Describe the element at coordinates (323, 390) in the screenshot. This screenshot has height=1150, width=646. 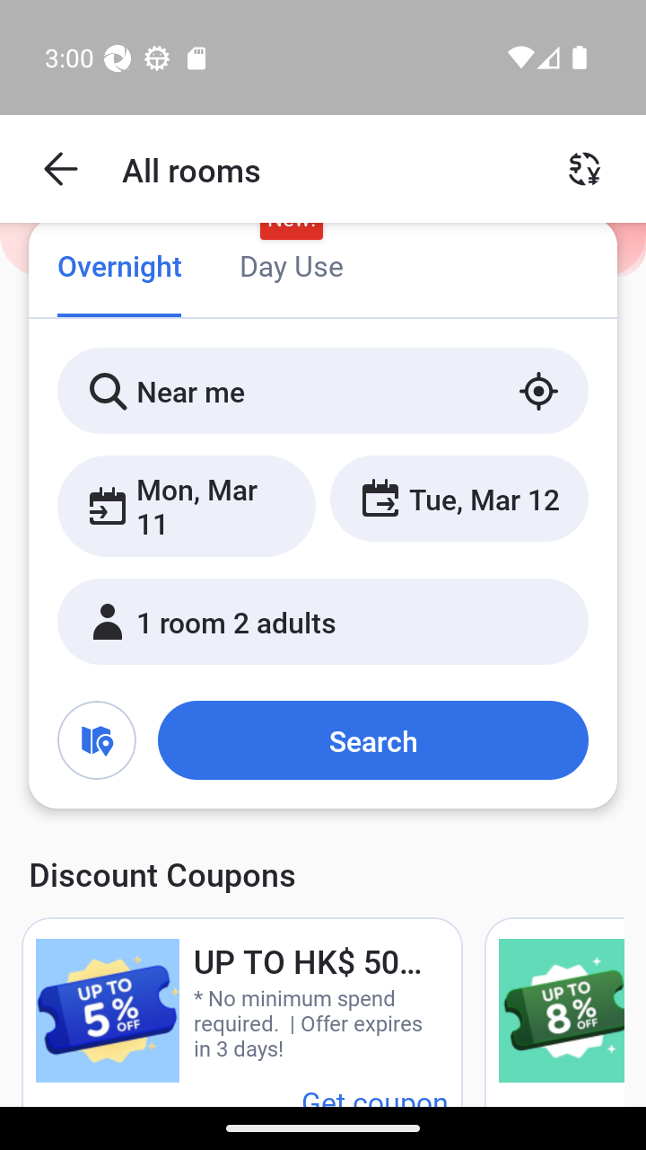
I see `Near me` at that location.